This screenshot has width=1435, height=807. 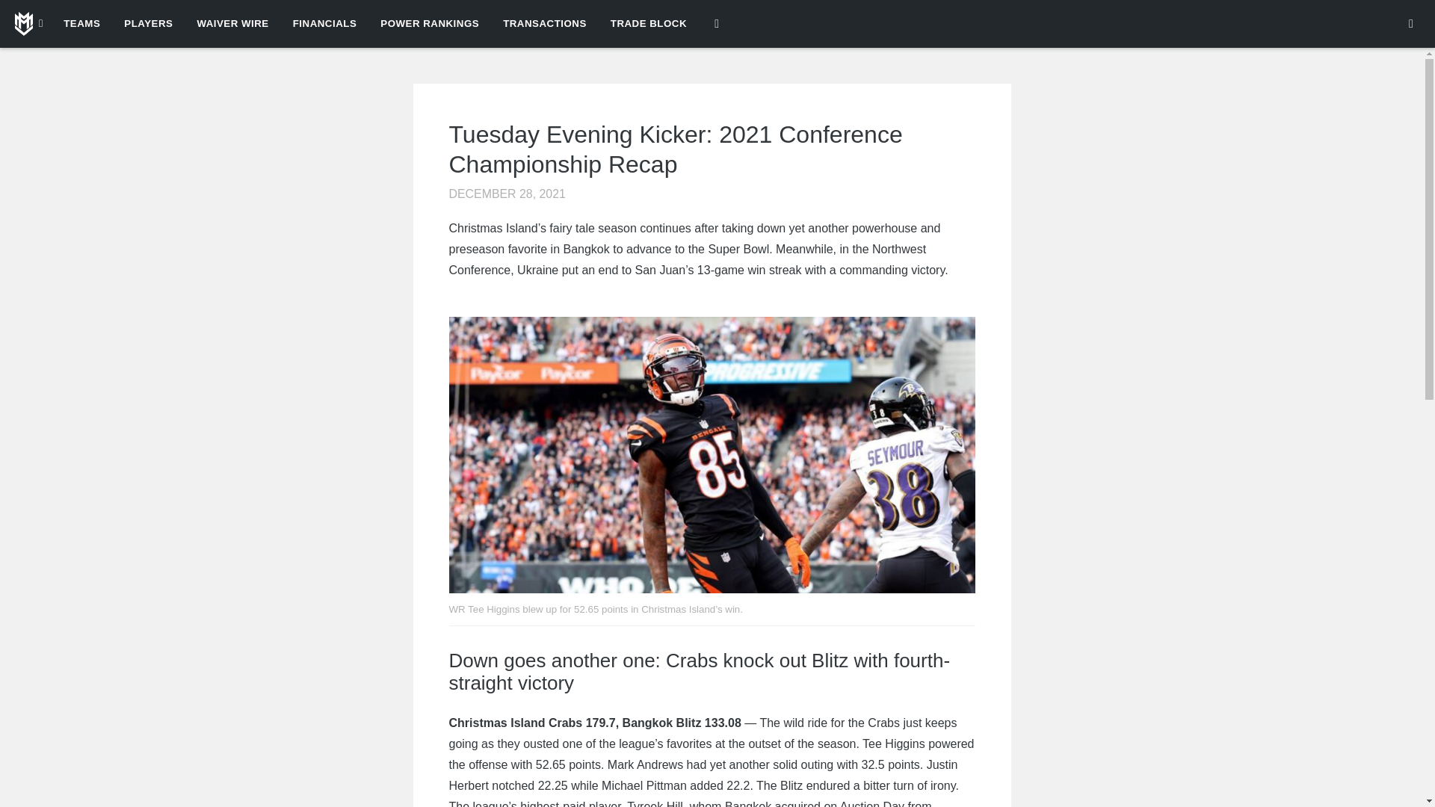 What do you see at coordinates (28, 24) in the screenshot?
I see `McHenry Fantasy Football League teams` at bounding box center [28, 24].